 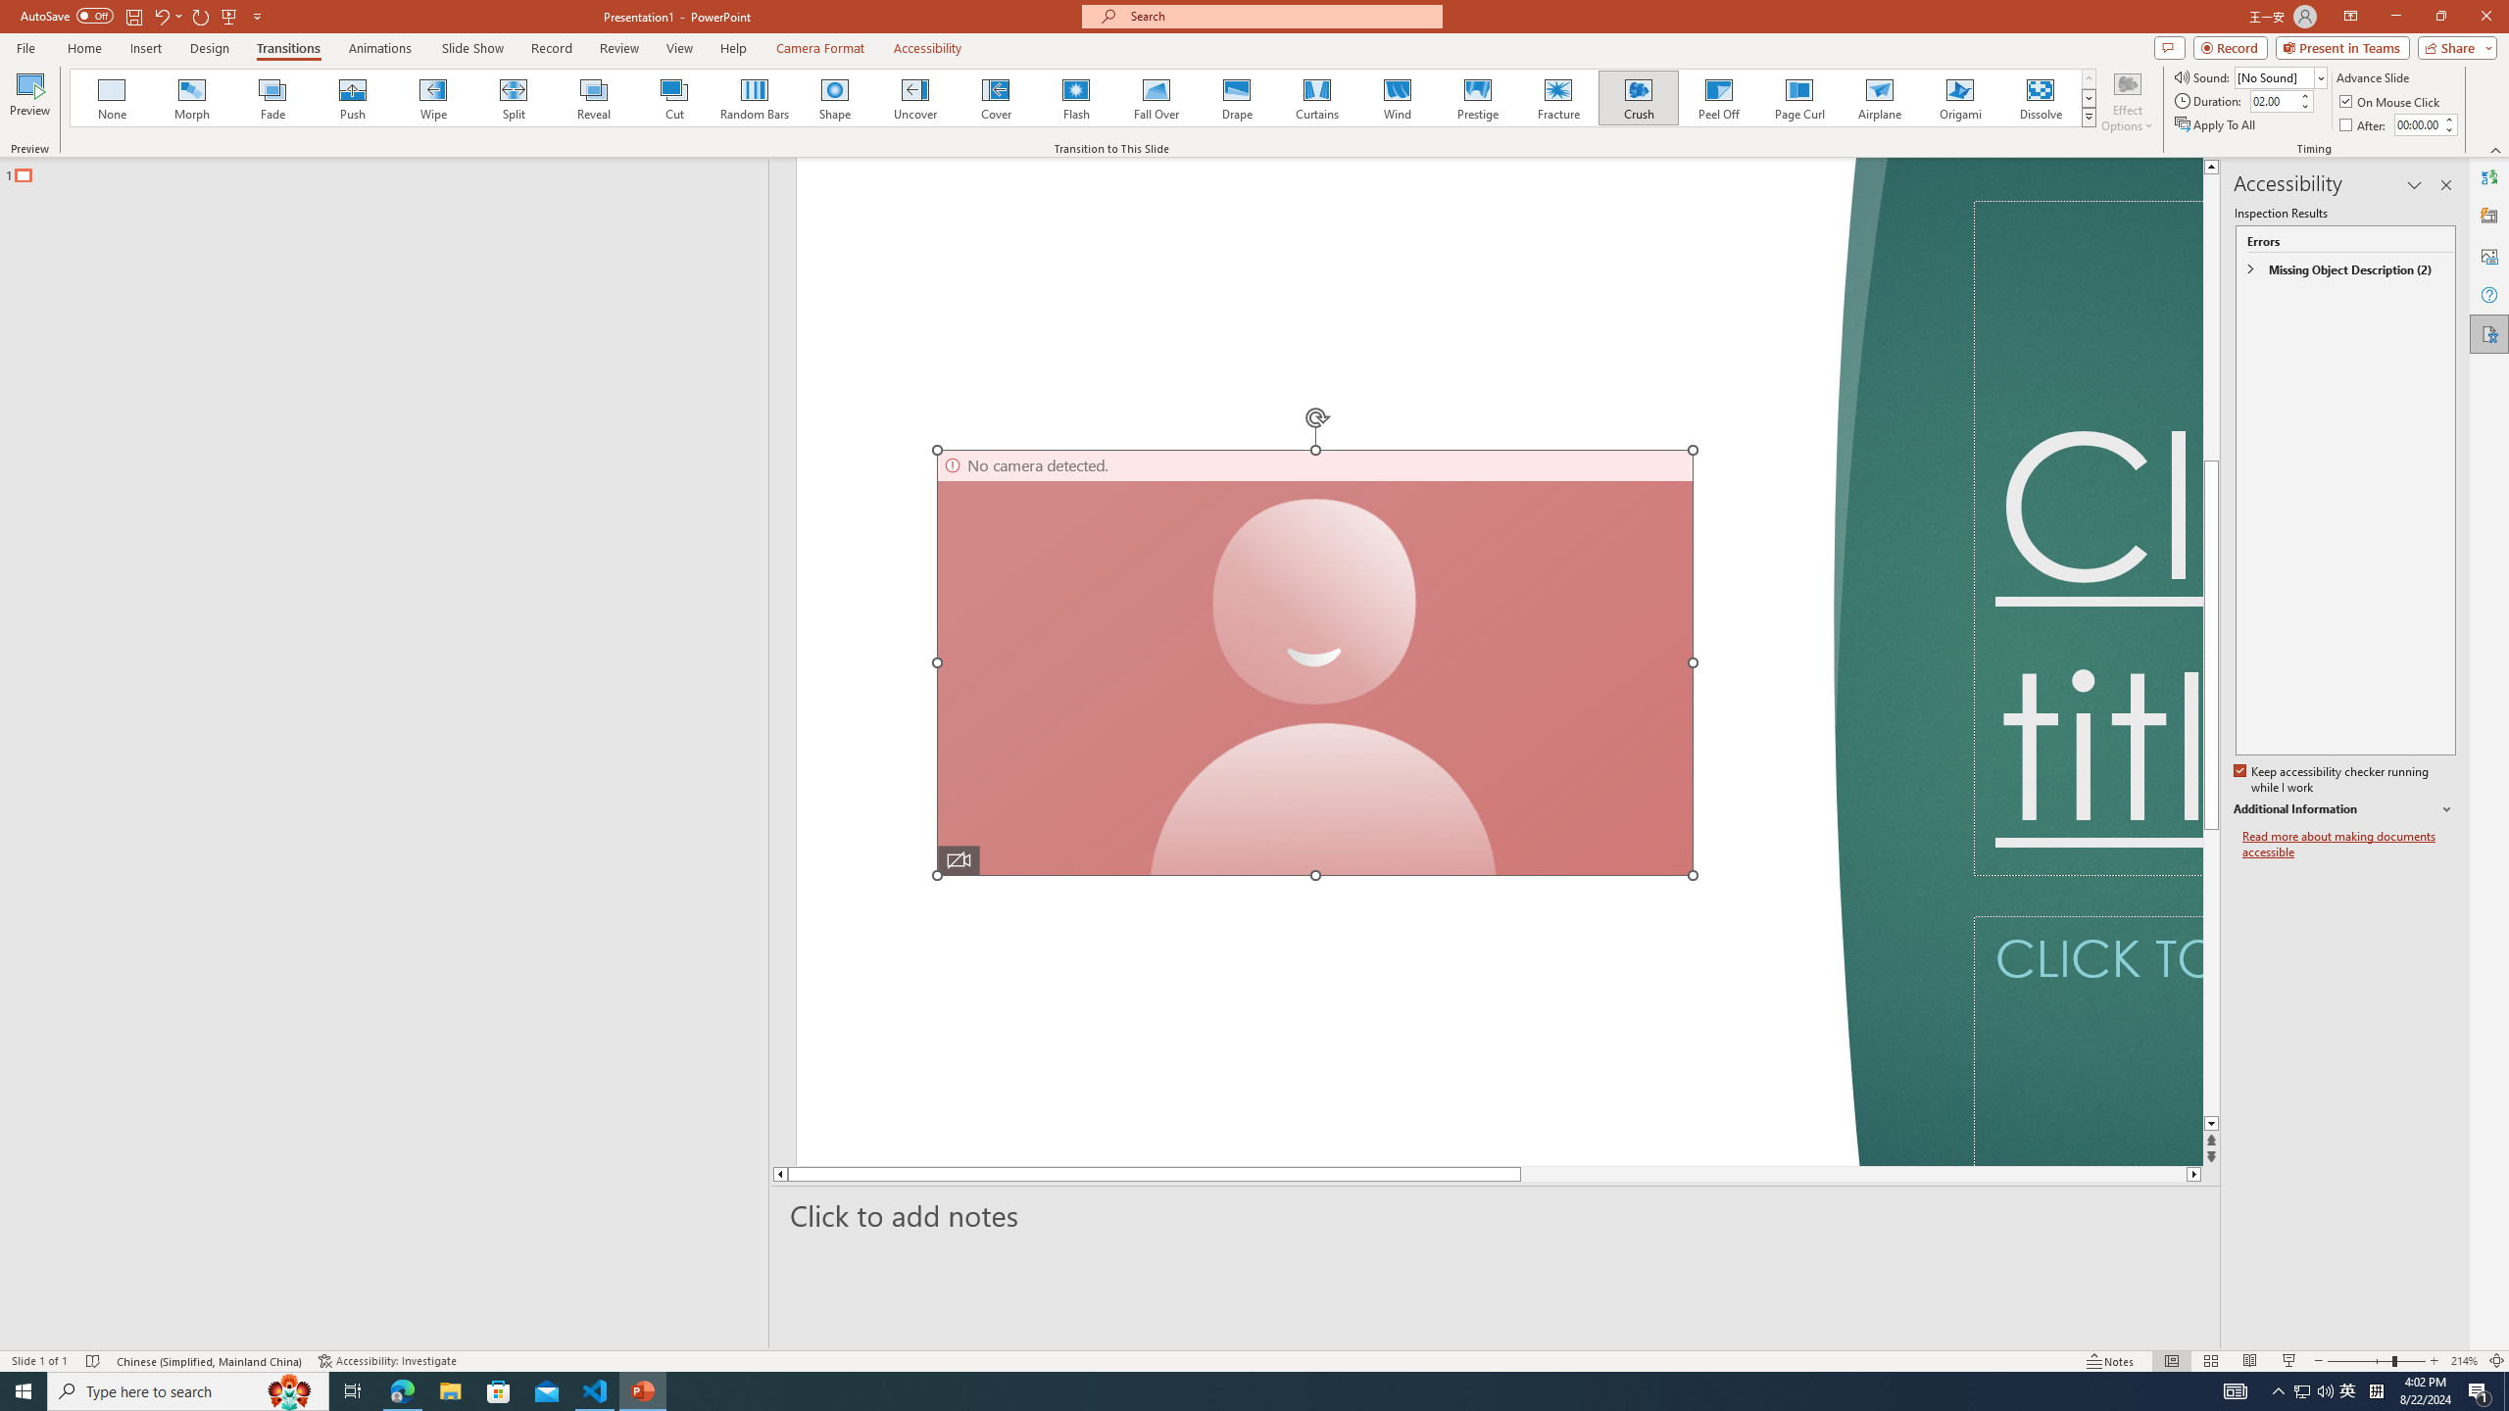 I want to click on Uncover, so click(x=915, y=98).